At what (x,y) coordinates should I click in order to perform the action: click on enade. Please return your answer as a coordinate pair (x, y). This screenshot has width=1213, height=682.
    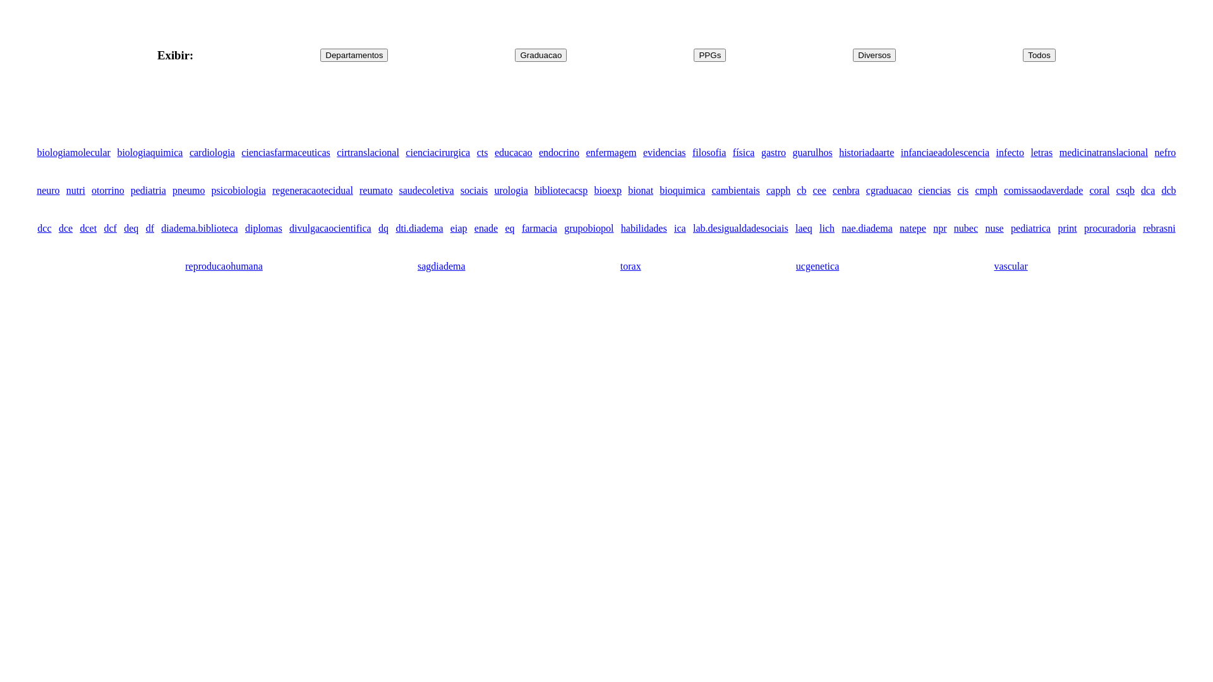
    Looking at the image, I should click on (486, 229).